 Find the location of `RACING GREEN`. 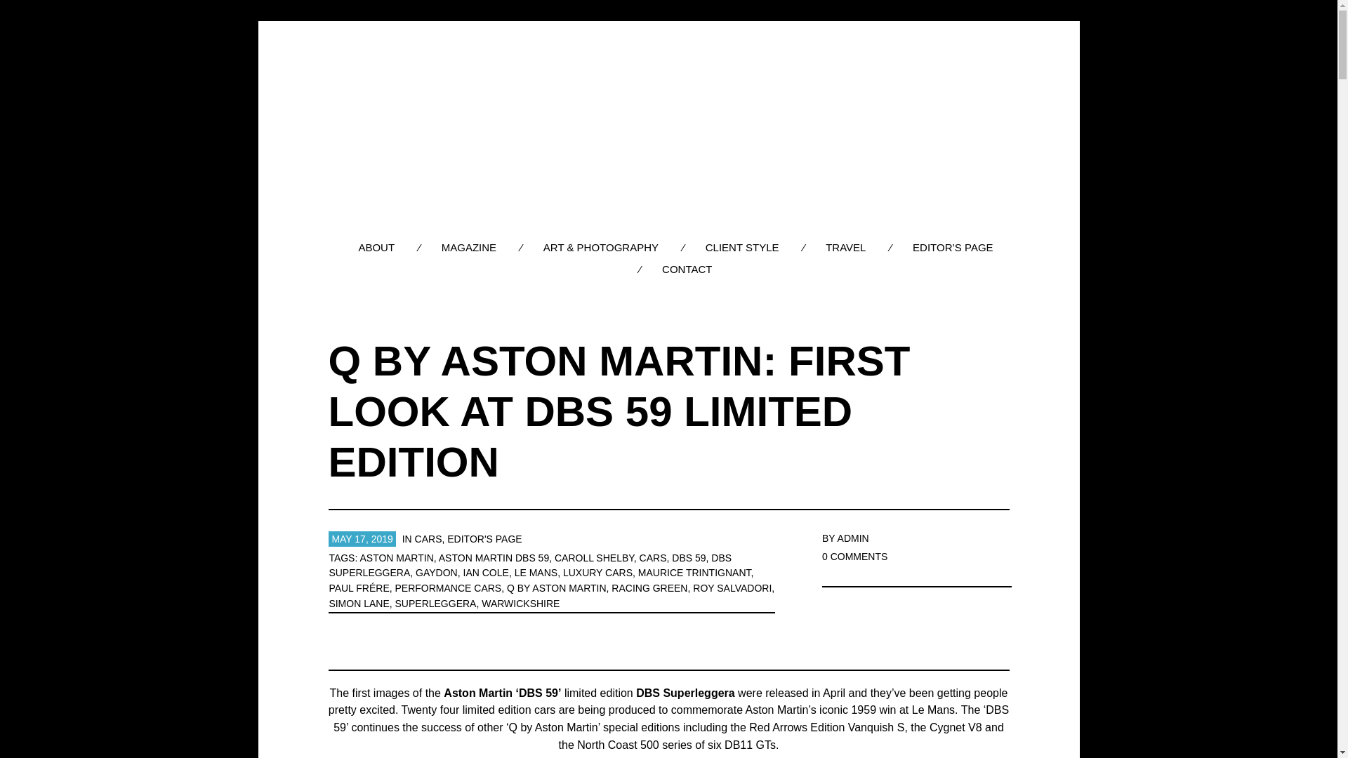

RACING GREEN is located at coordinates (649, 588).